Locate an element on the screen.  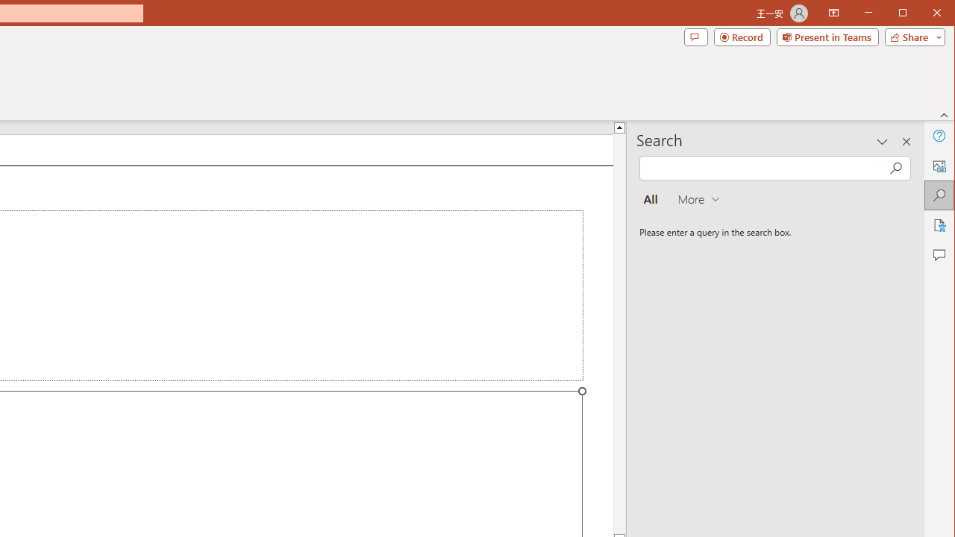
Search is located at coordinates (939, 195).